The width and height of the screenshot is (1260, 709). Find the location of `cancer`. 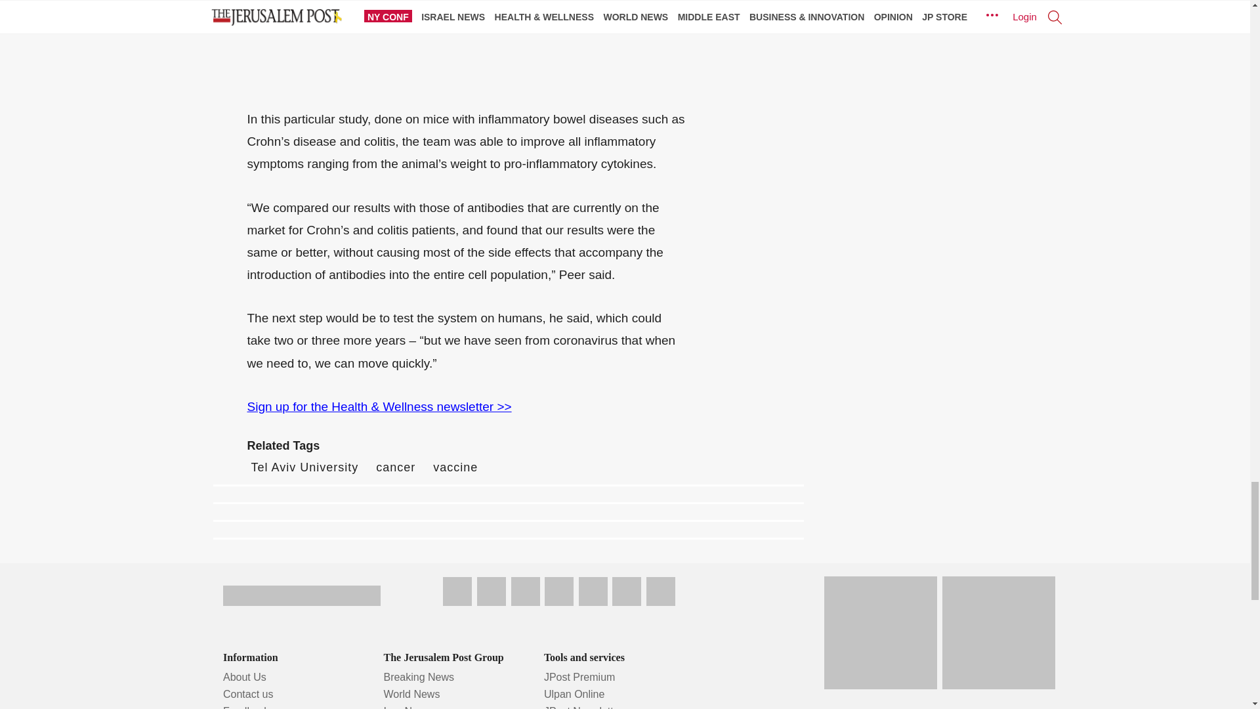

cancer is located at coordinates (395, 467).